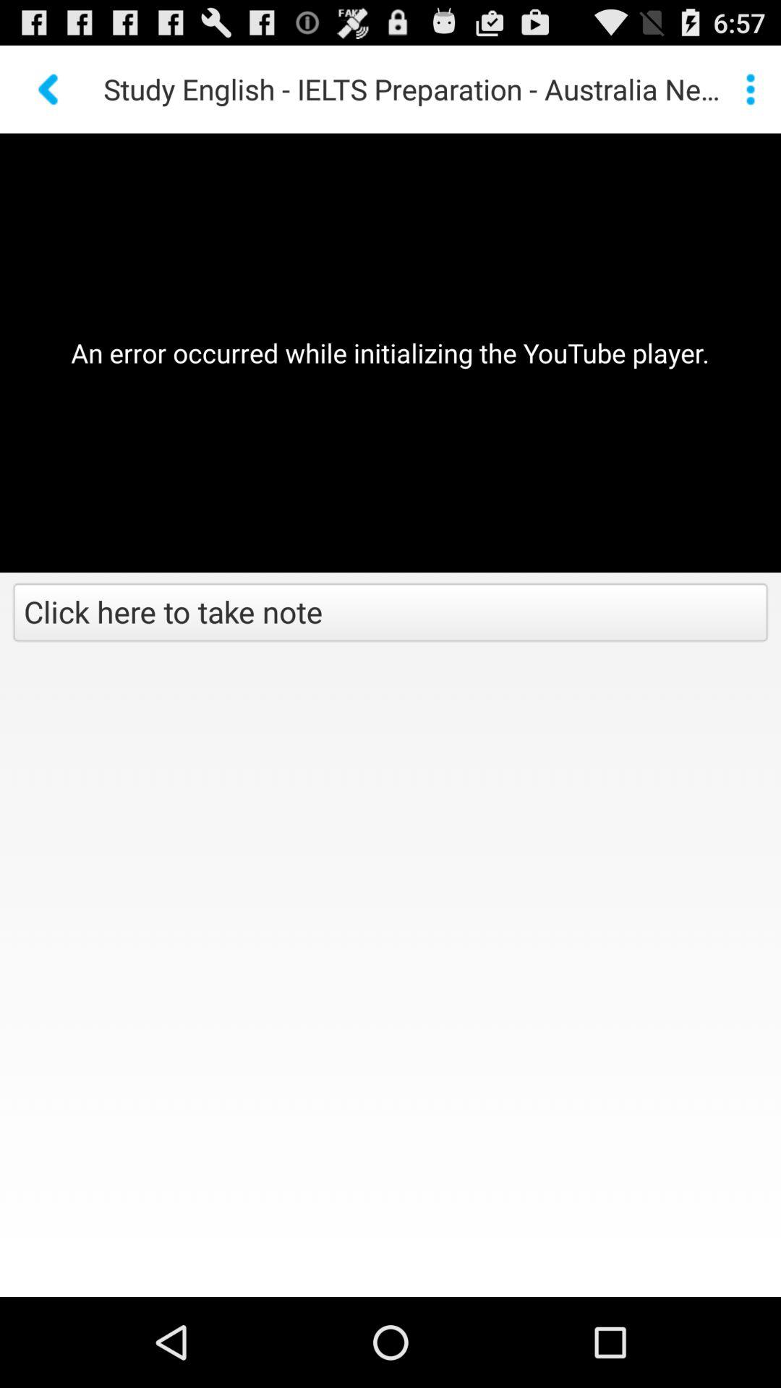 The width and height of the screenshot is (781, 1388). What do you see at coordinates (751, 89) in the screenshot?
I see `tap the item to the right of study english ielts` at bounding box center [751, 89].